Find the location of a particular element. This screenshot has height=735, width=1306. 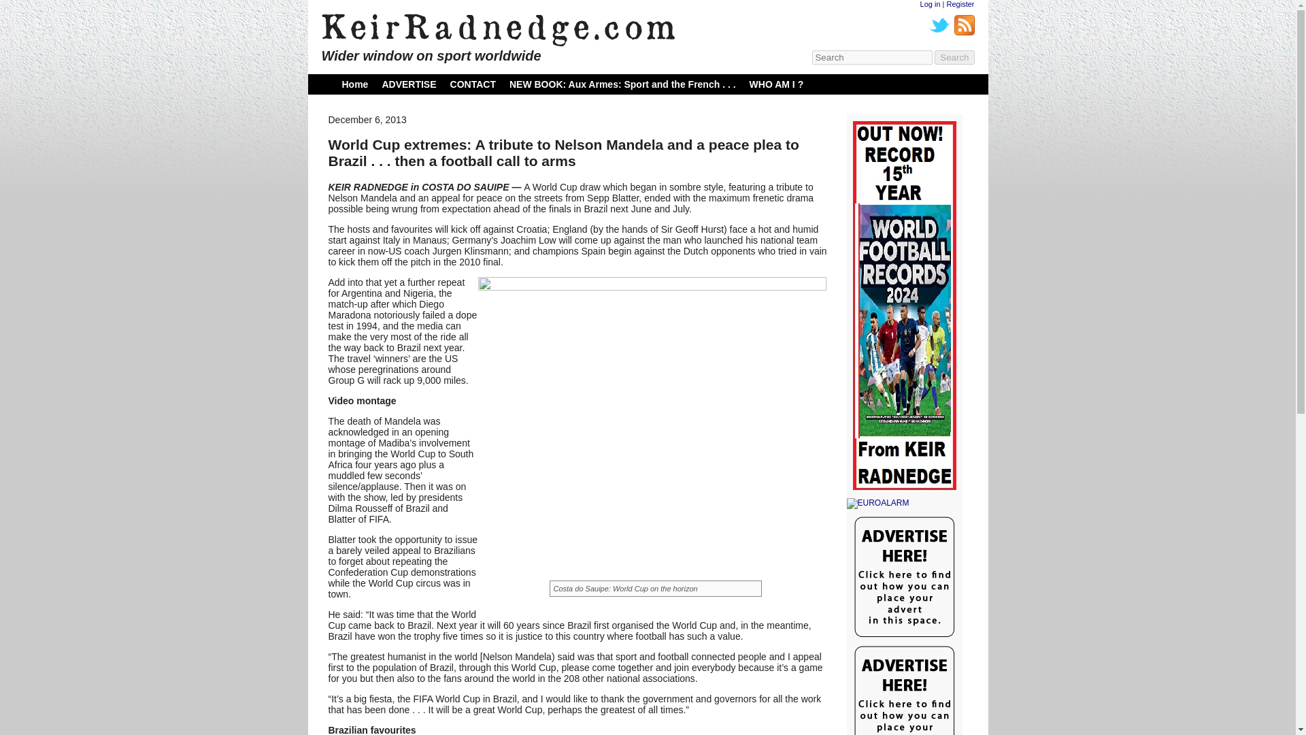

Register is located at coordinates (960, 4).